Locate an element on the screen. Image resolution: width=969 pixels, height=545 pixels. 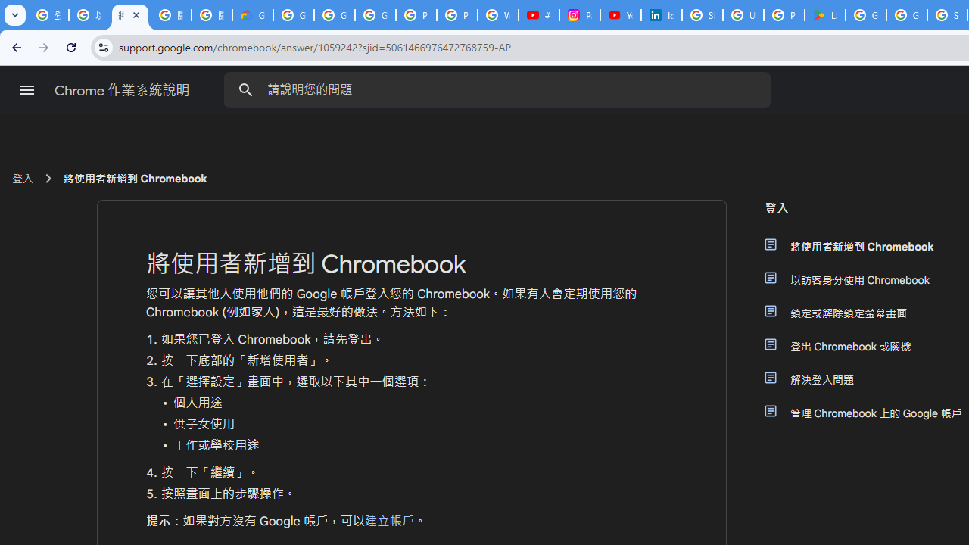
Identity verification via Persona | LinkedIn Help is located at coordinates (662, 15).